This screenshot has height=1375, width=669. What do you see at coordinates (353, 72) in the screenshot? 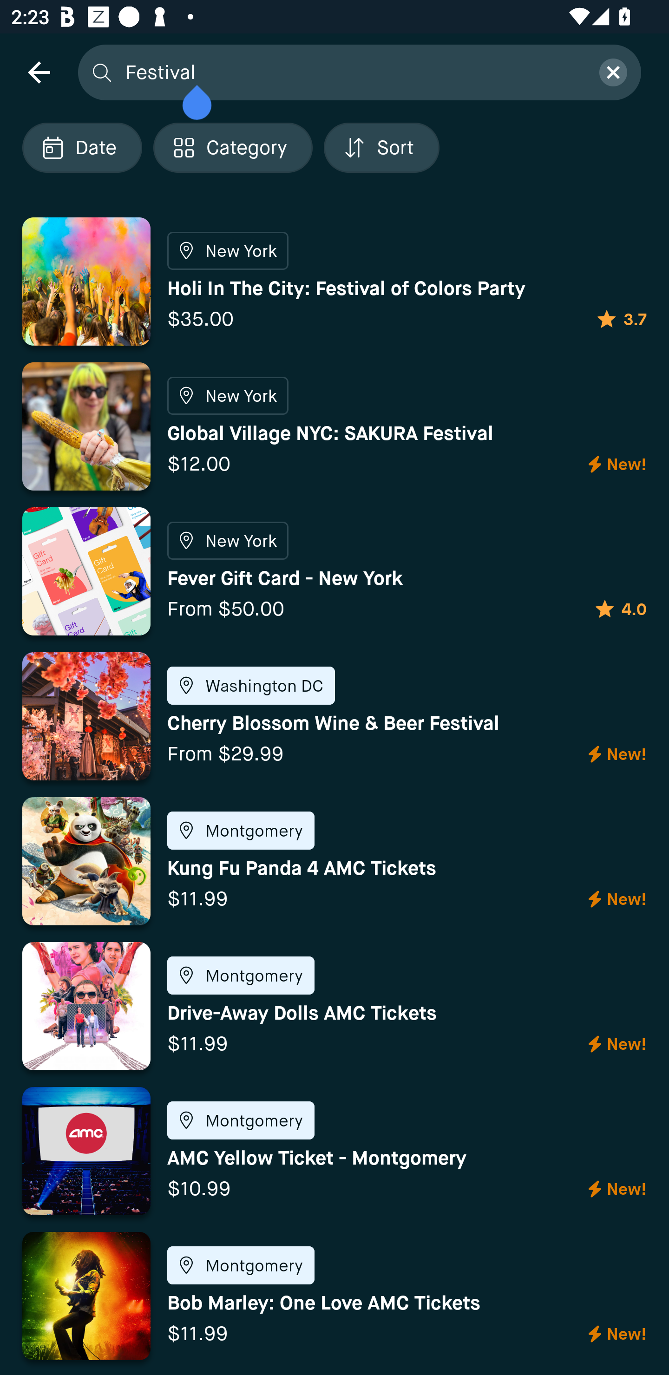
I see `Festival` at bounding box center [353, 72].